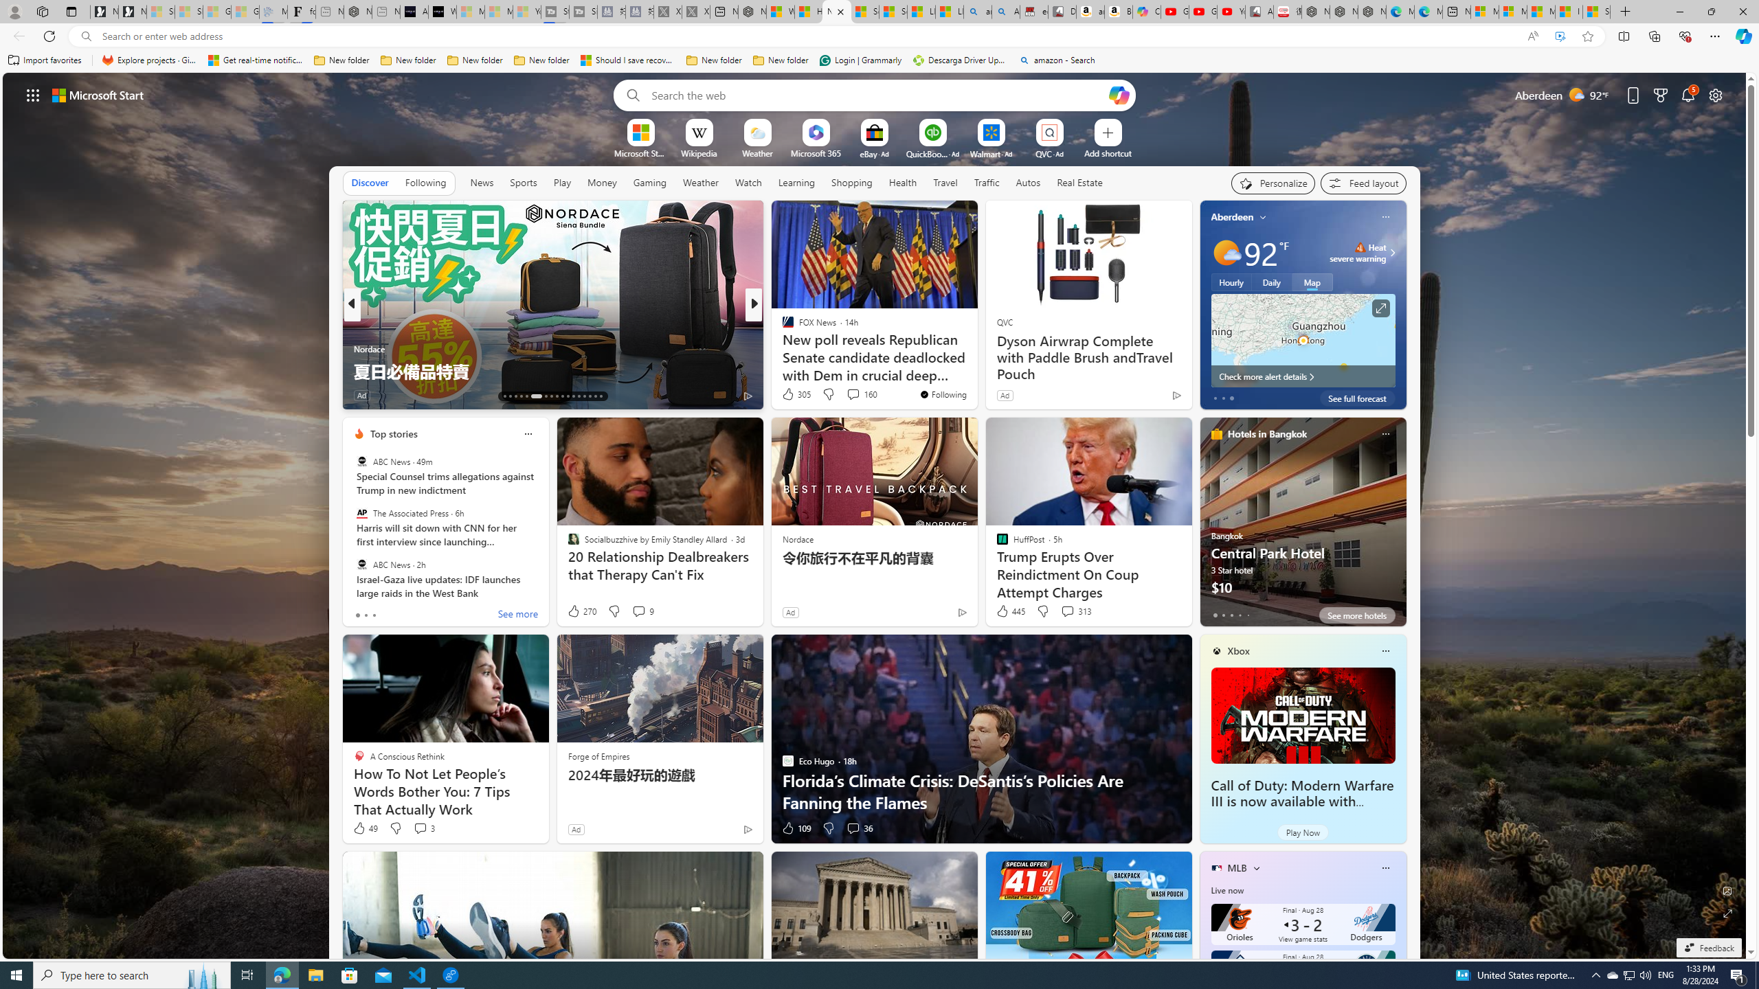  What do you see at coordinates (858, 396) in the screenshot?
I see `View comments 107 Comment` at bounding box center [858, 396].